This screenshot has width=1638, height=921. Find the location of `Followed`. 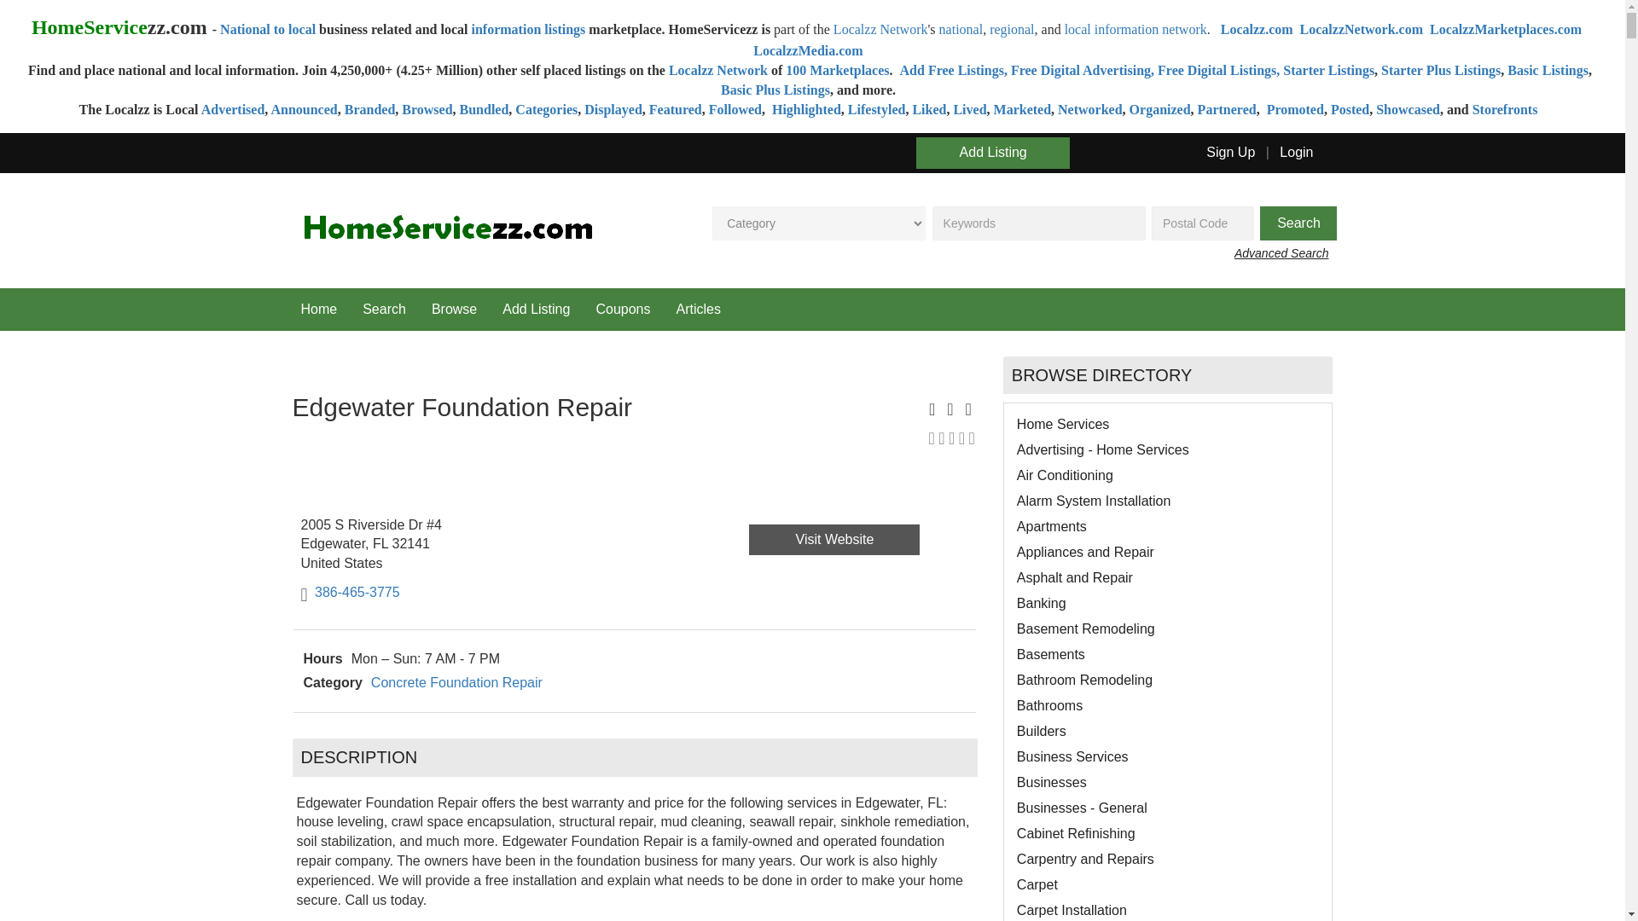

Followed is located at coordinates (735, 109).